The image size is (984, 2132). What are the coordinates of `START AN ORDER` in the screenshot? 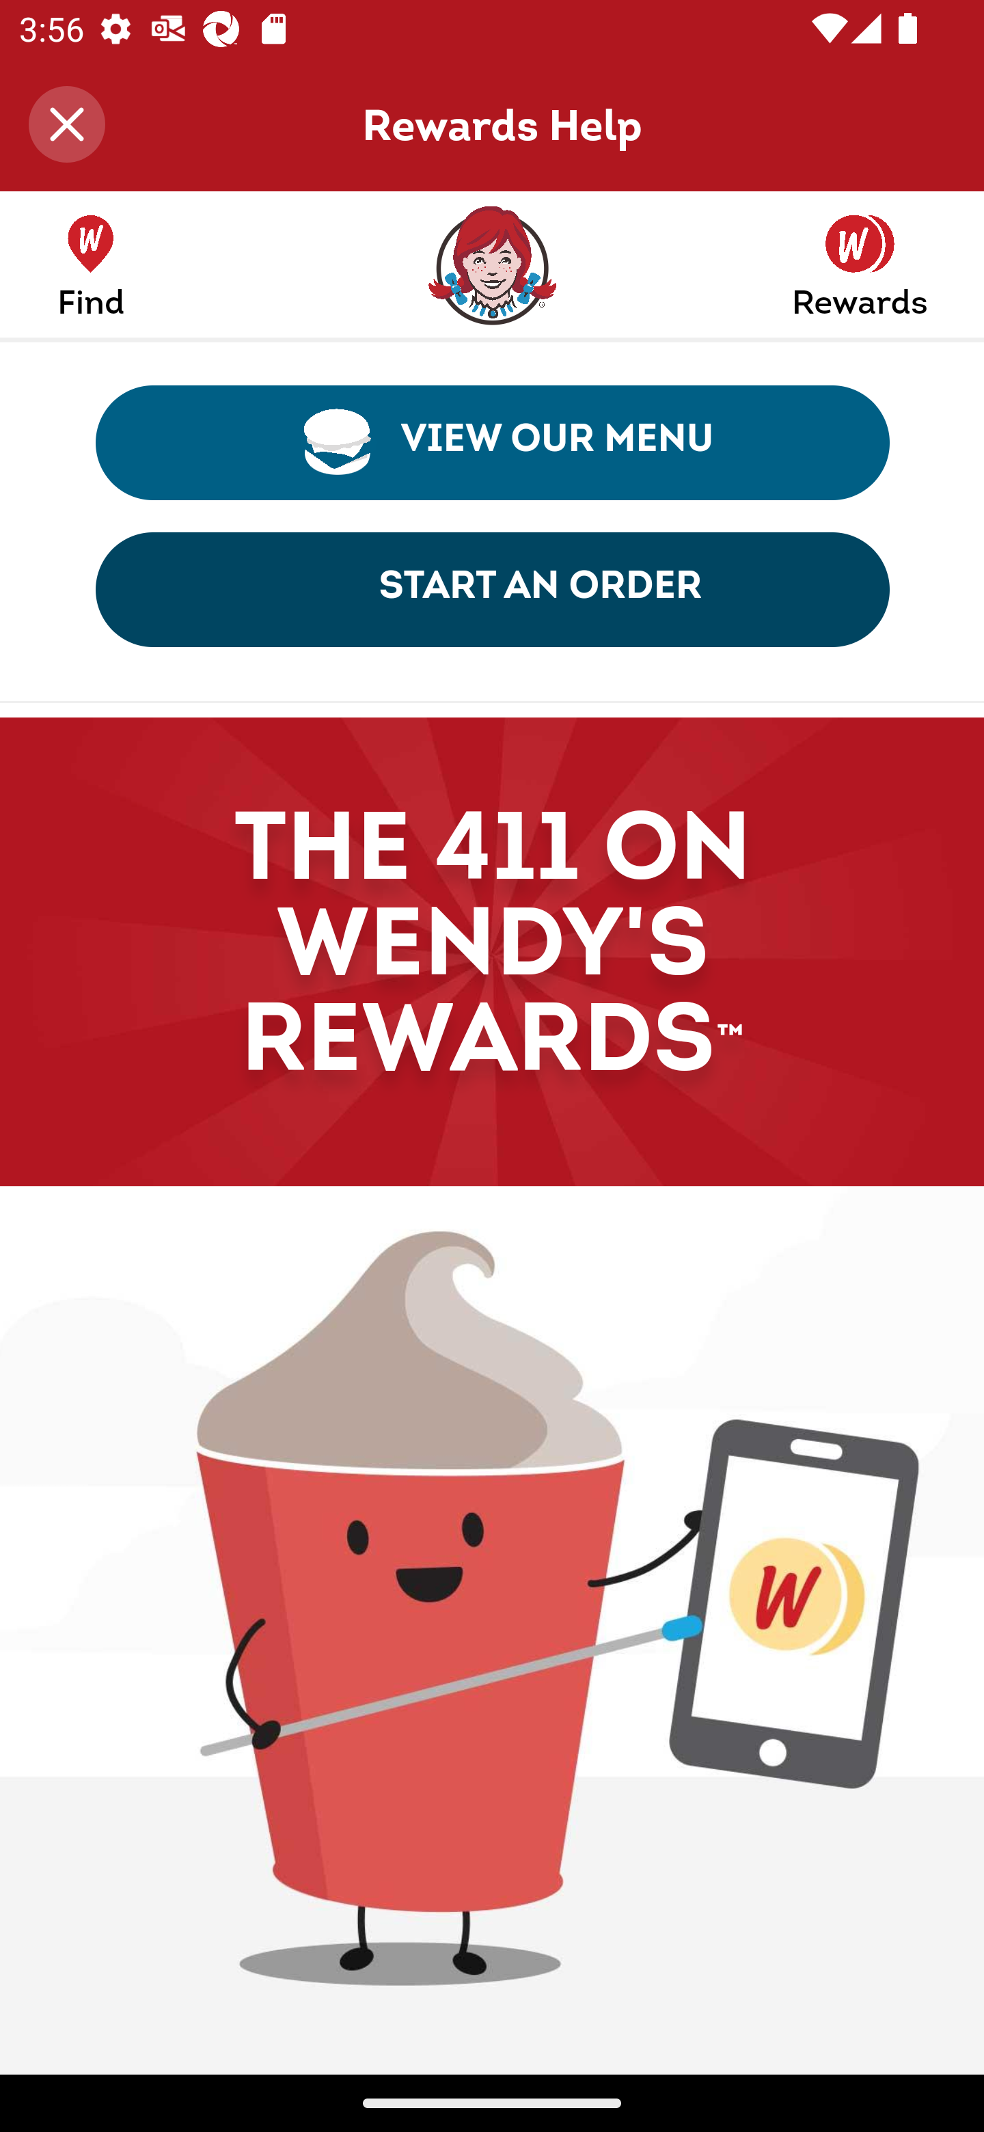 It's located at (493, 589).